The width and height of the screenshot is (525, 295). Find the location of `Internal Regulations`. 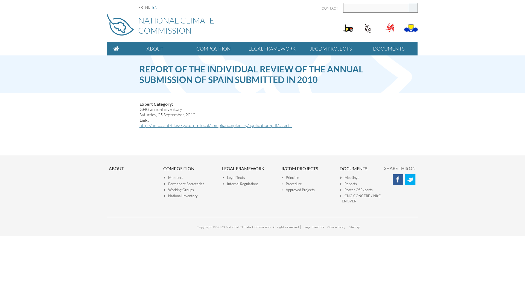

Internal Regulations is located at coordinates (241, 184).